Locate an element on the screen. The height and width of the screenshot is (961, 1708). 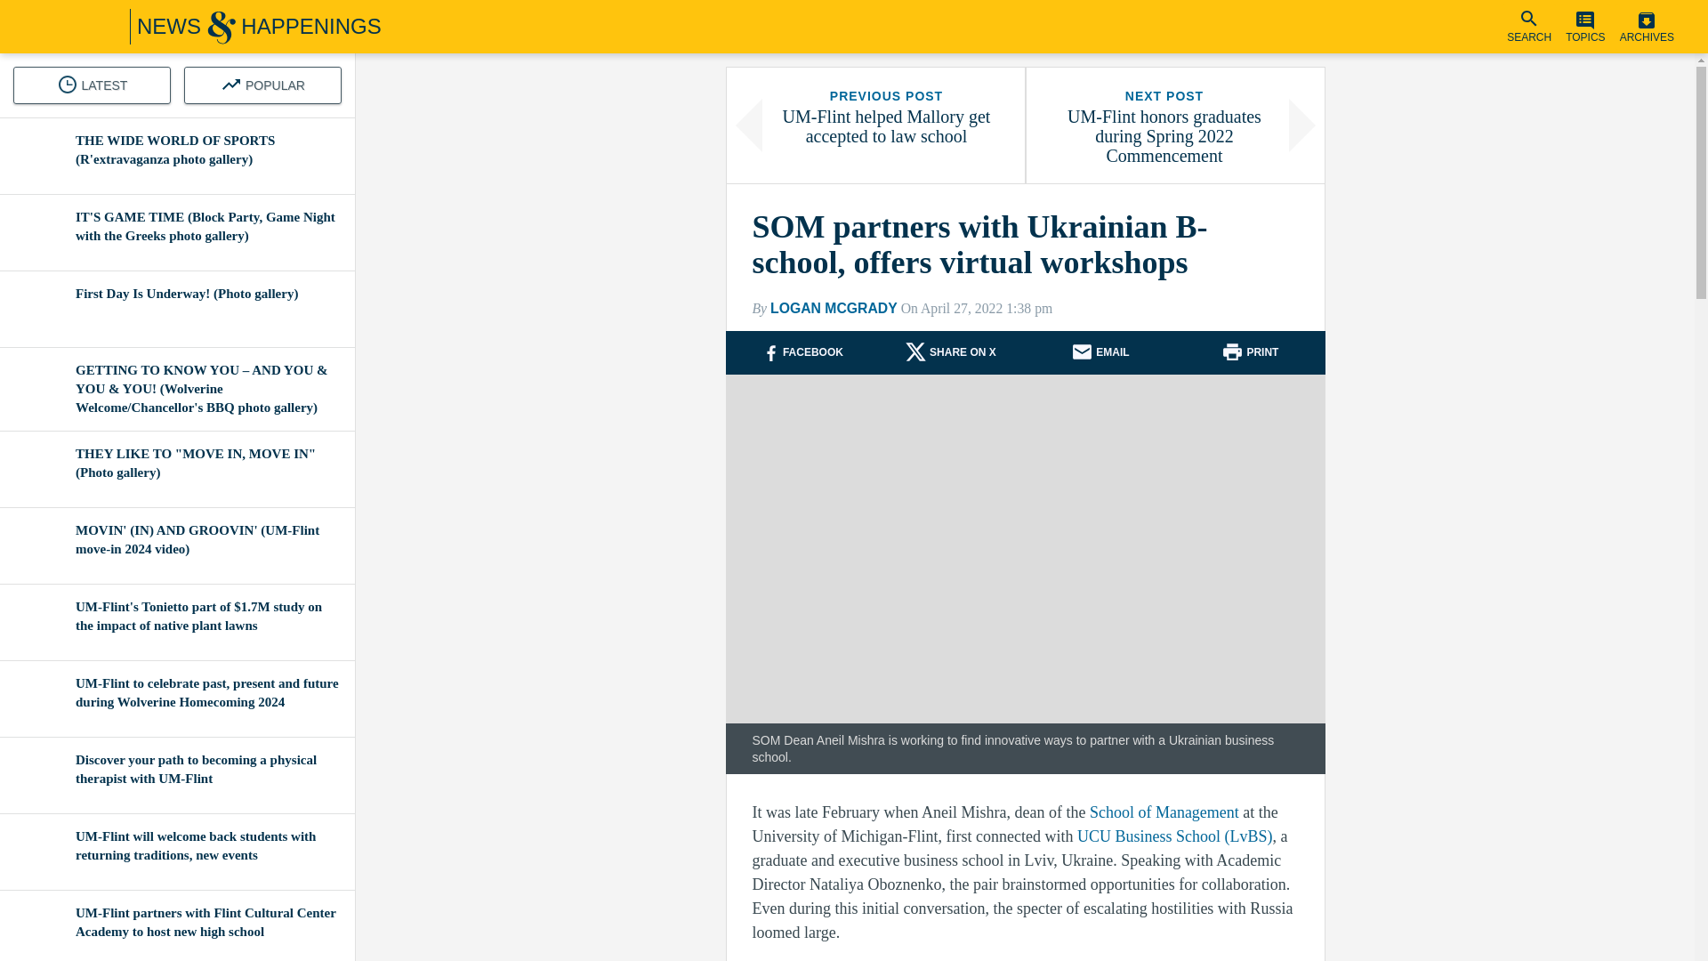
Go to the frontpage is located at coordinates (834, 308).